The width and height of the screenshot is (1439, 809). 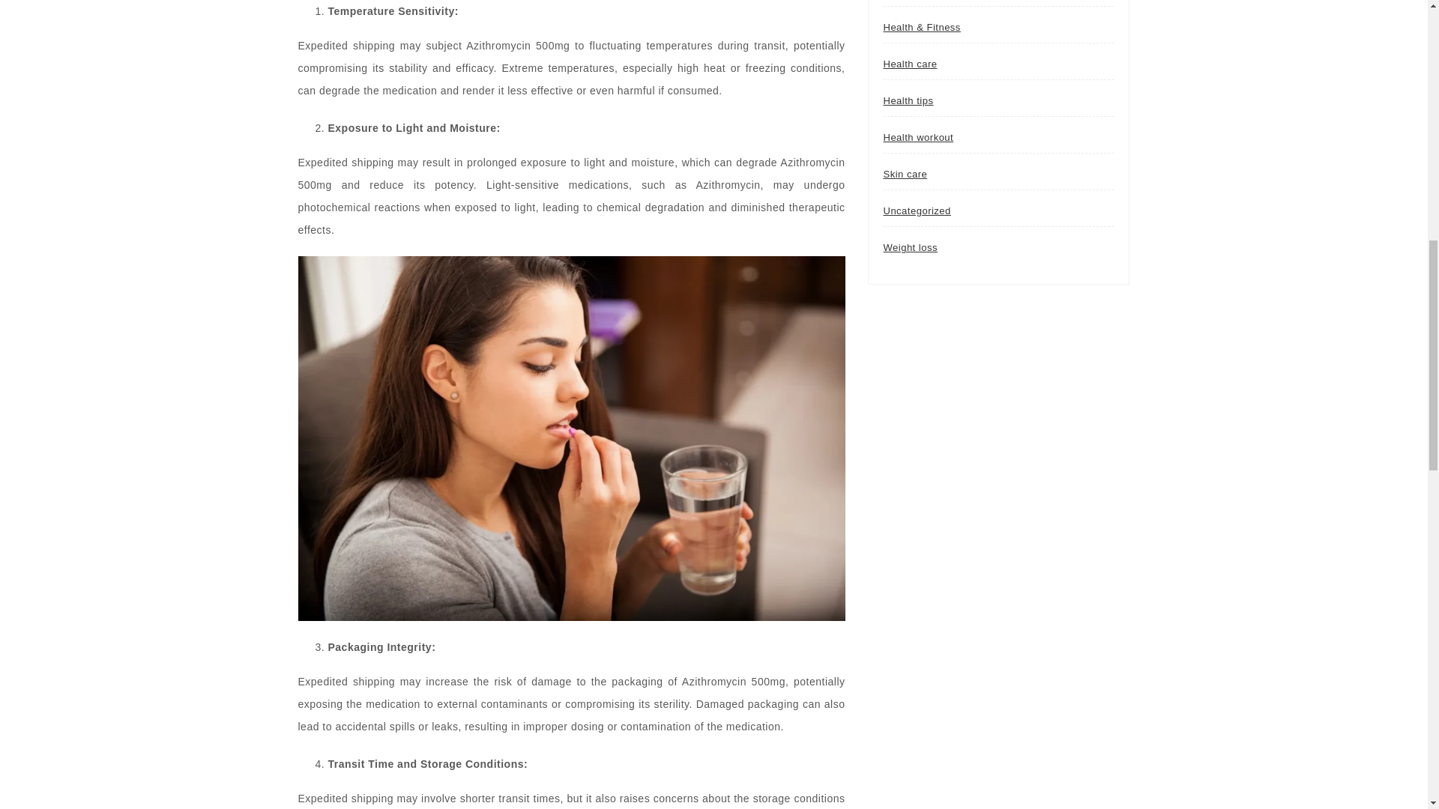 What do you see at coordinates (916, 211) in the screenshot?
I see `Uncategorized` at bounding box center [916, 211].